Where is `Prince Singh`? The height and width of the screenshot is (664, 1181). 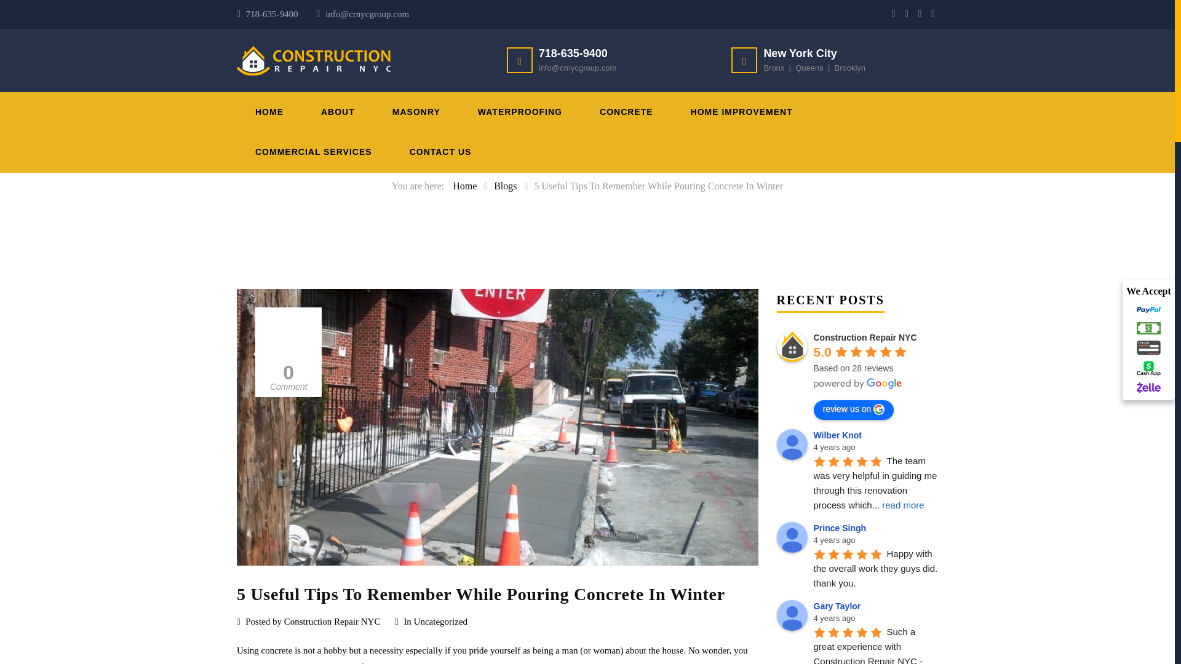 Prince Singh is located at coordinates (791, 537).